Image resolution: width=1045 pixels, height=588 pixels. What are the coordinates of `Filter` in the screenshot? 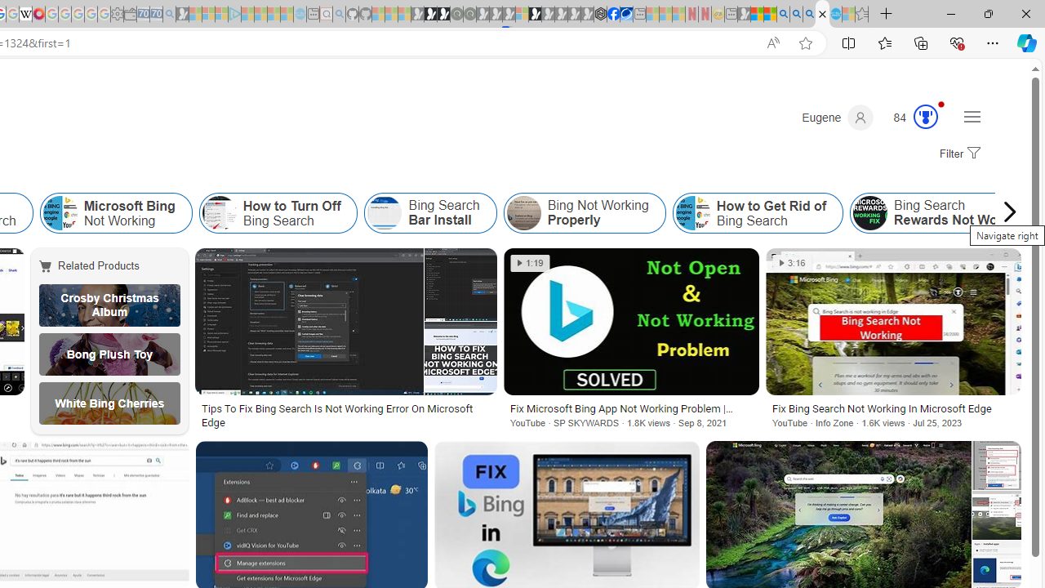 It's located at (958, 154).